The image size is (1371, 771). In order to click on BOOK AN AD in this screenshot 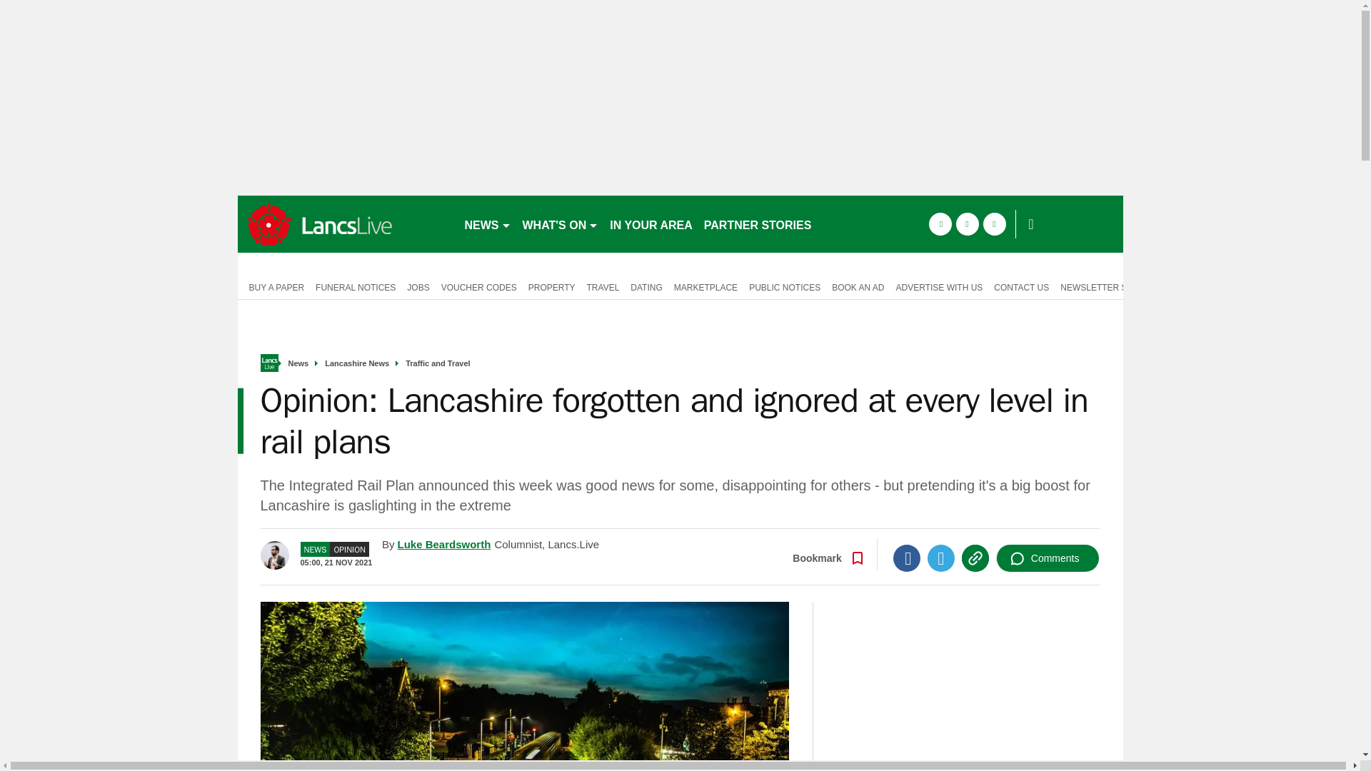, I will do `click(858, 286)`.